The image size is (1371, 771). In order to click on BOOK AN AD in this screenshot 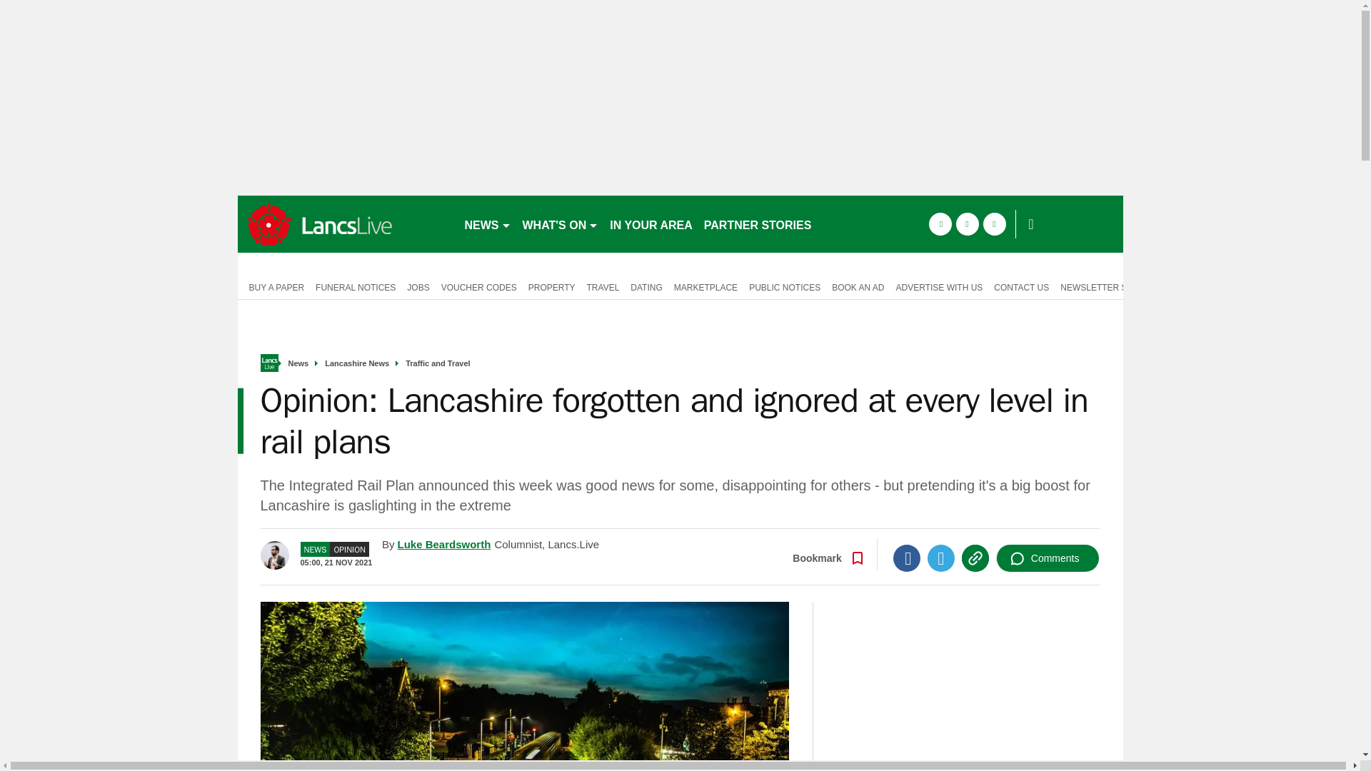, I will do `click(858, 286)`.